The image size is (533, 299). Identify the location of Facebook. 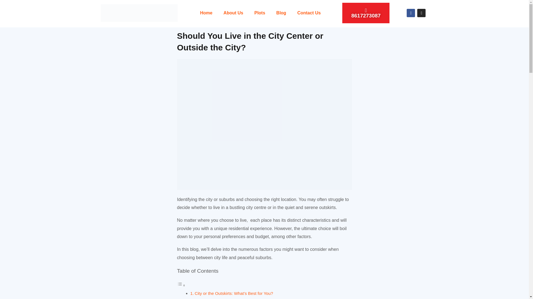
(411, 13).